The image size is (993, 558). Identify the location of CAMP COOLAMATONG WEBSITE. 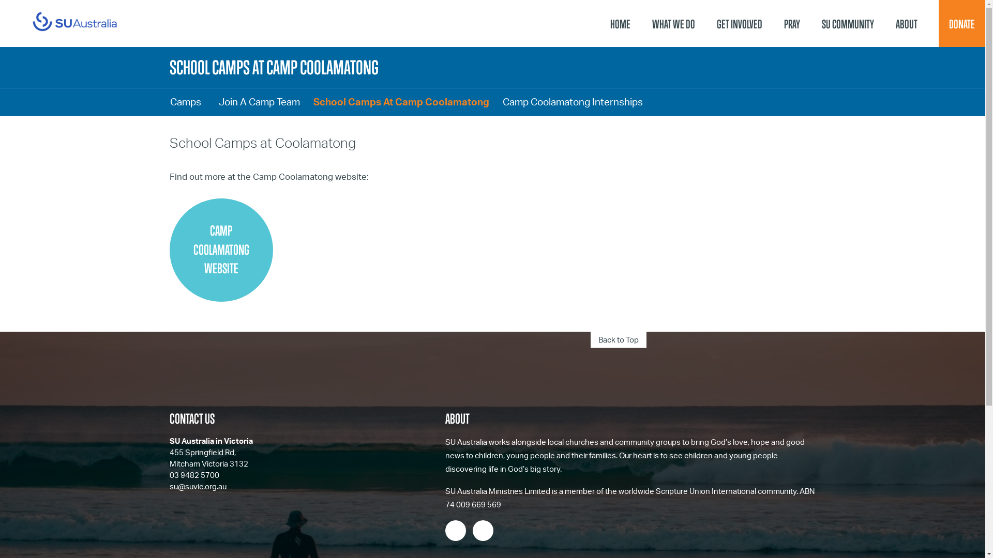
(221, 250).